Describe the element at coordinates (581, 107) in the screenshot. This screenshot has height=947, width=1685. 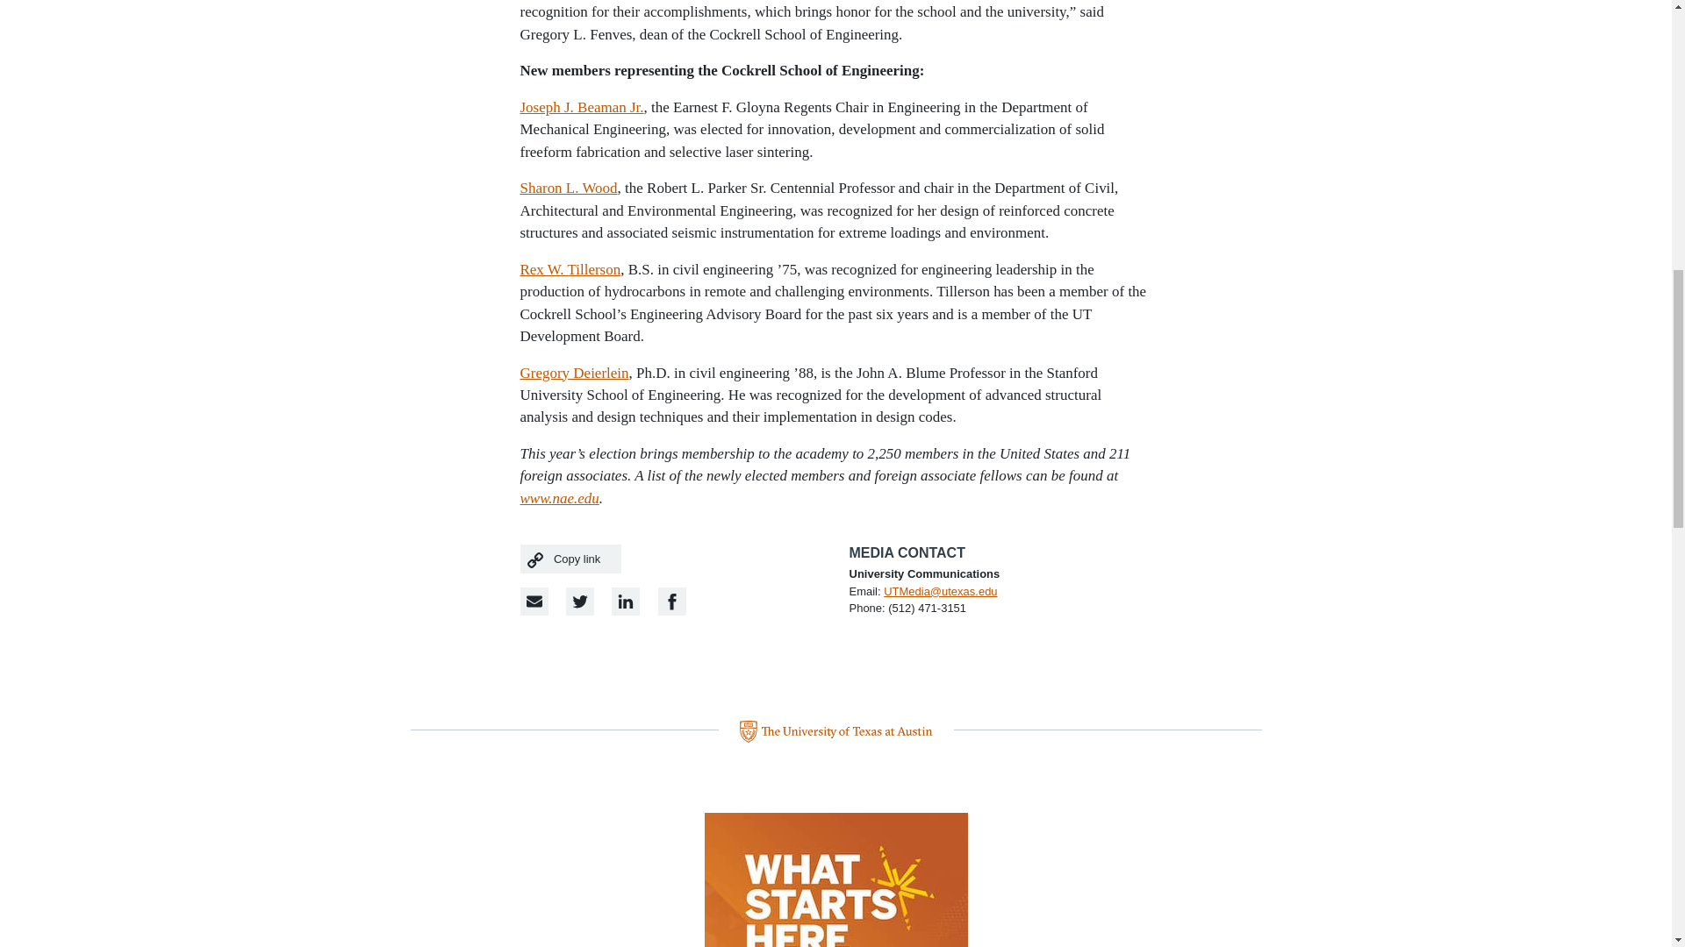
I see `Joseph J. Beaman Jr.` at that location.